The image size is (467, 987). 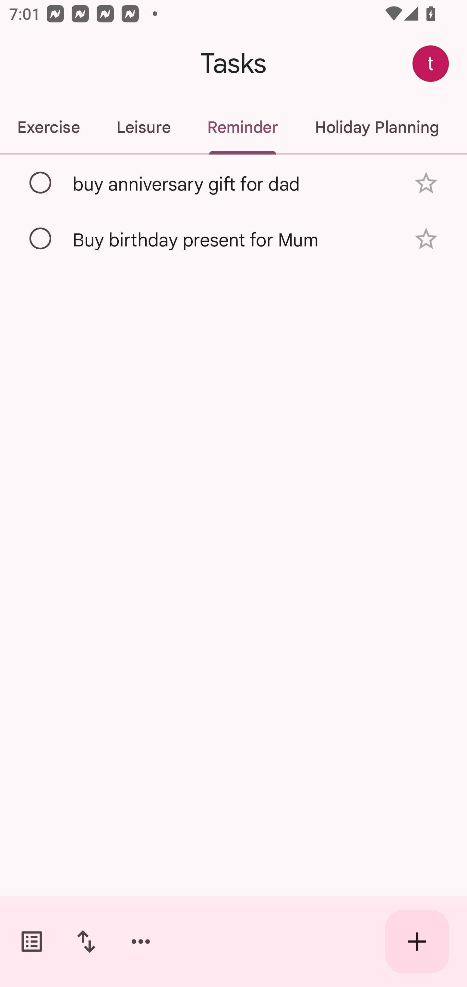 I want to click on Mark as complete, so click(x=41, y=183).